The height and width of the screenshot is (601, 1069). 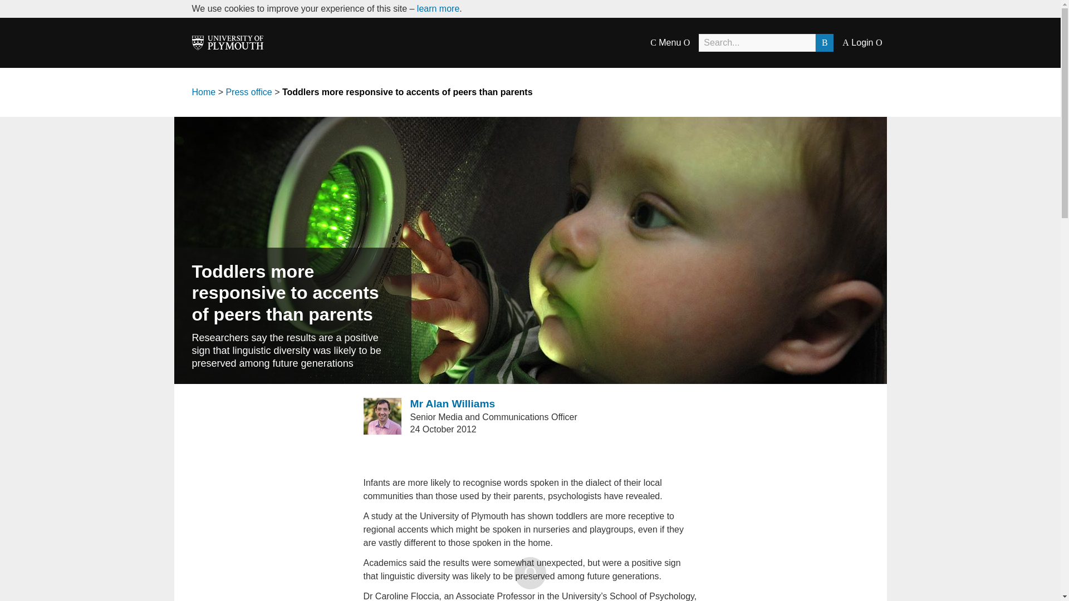 What do you see at coordinates (669, 43) in the screenshot?
I see `C Menu O` at bounding box center [669, 43].